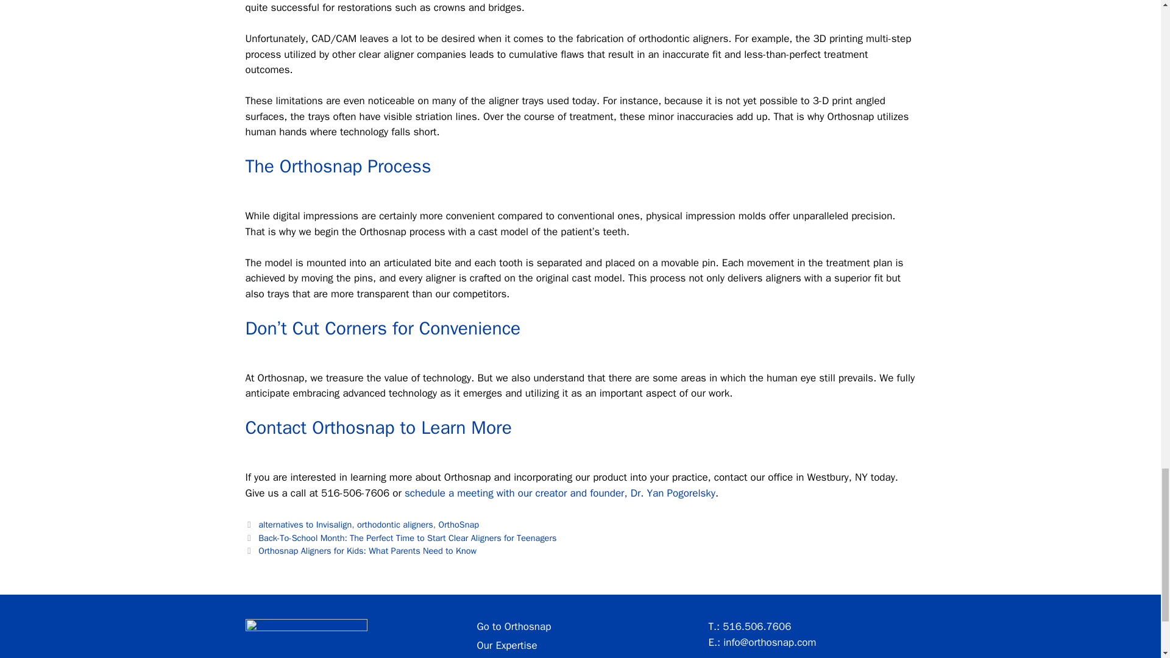 Image resolution: width=1170 pixels, height=658 pixels. I want to click on T.: 516.506.7606, so click(749, 626).